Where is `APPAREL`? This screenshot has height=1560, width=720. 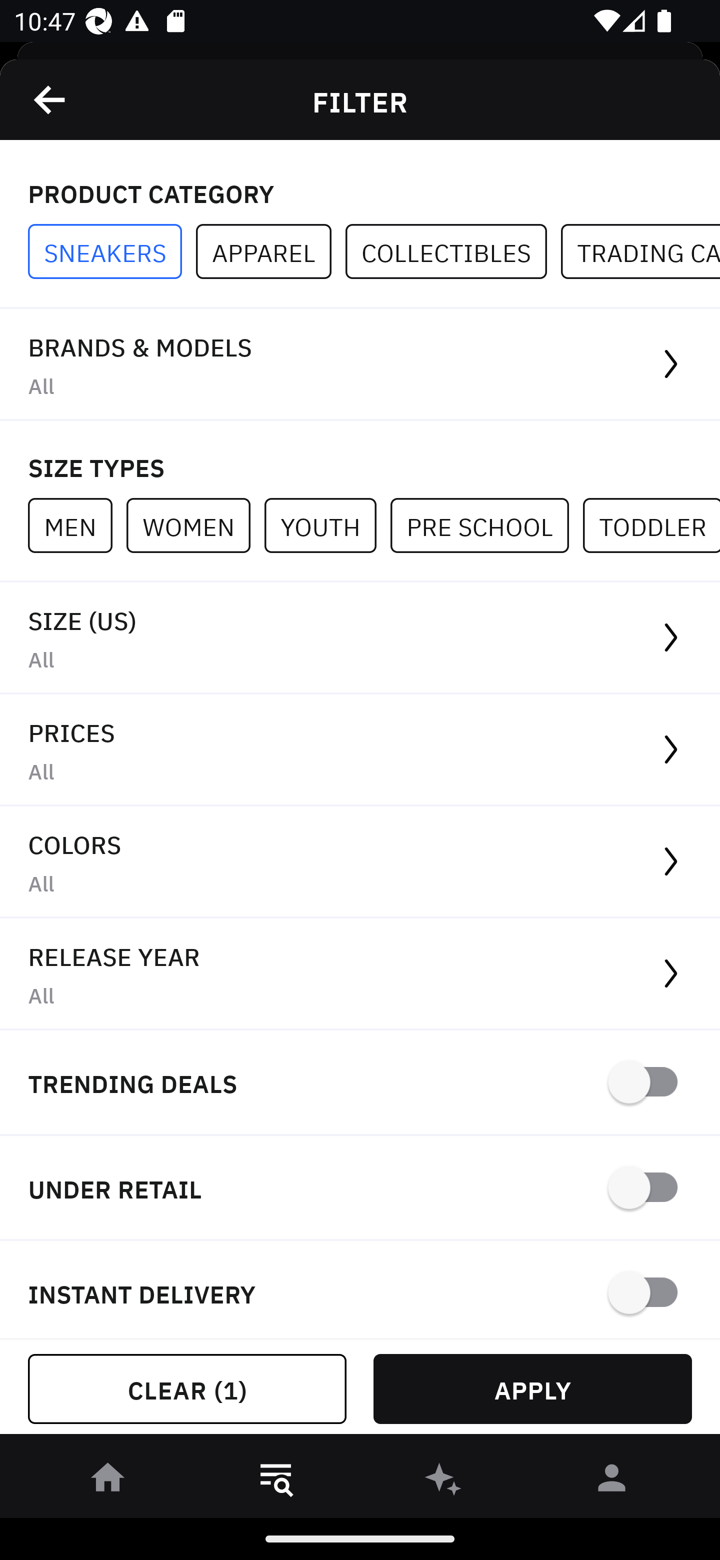
APPAREL is located at coordinates (270, 252).